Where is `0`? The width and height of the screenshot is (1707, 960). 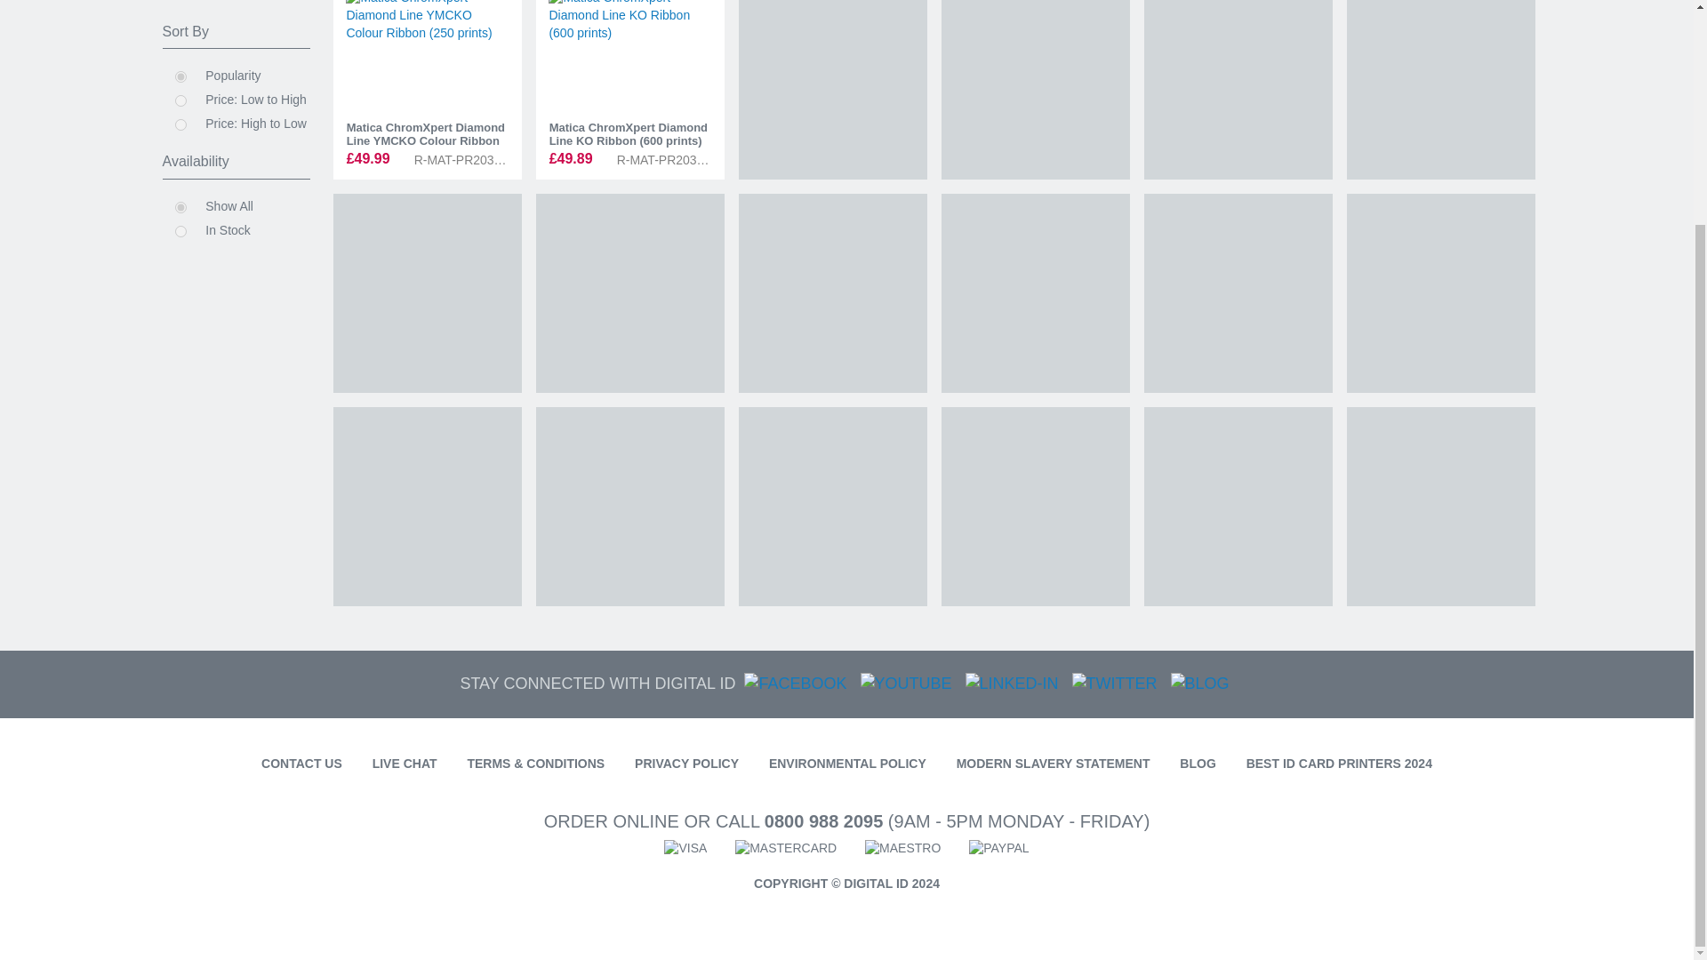
0 is located at coordinates (180, 76).